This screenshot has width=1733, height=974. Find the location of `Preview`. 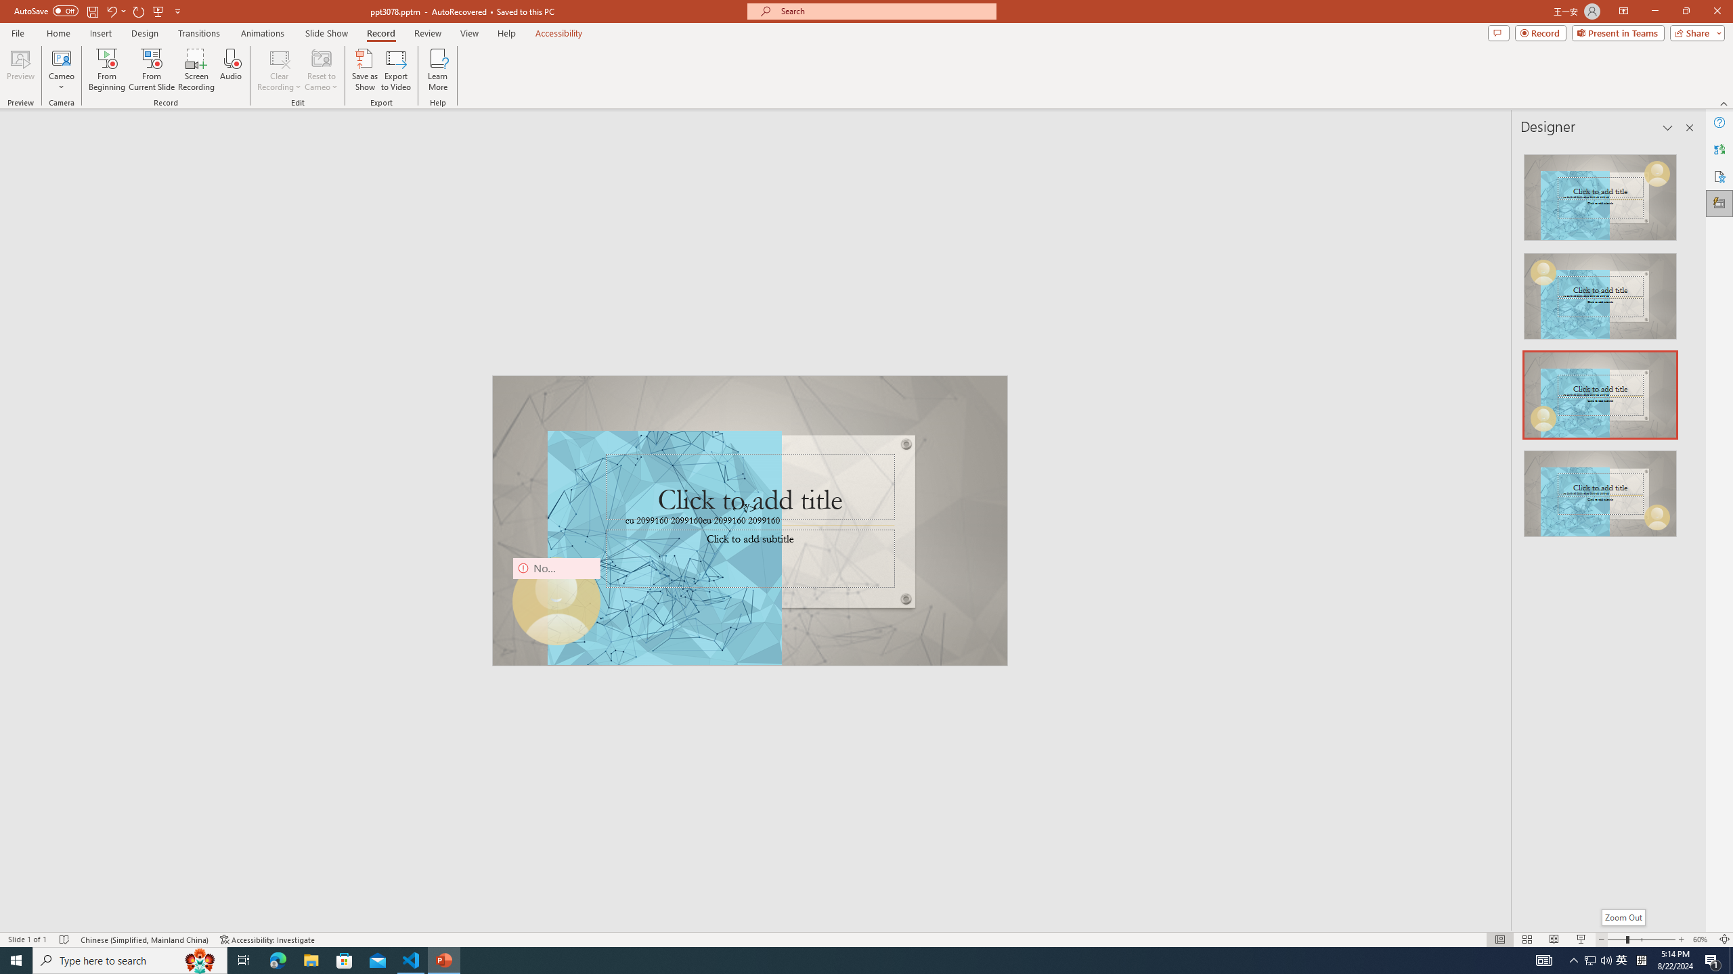

Preview is located at coordinates (20, 70).